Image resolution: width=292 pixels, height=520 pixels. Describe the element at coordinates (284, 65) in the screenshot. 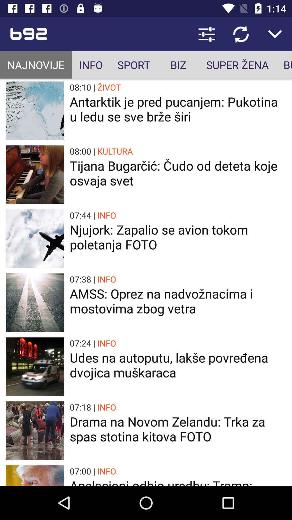

I see `choose the bulevar icon` at that location.